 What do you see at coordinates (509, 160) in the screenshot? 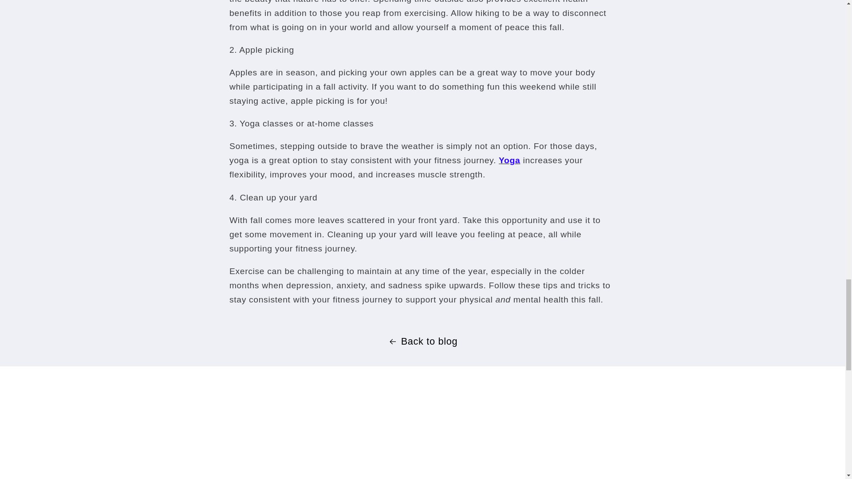
I see `women's wellness` at bounding box center [509, 160].